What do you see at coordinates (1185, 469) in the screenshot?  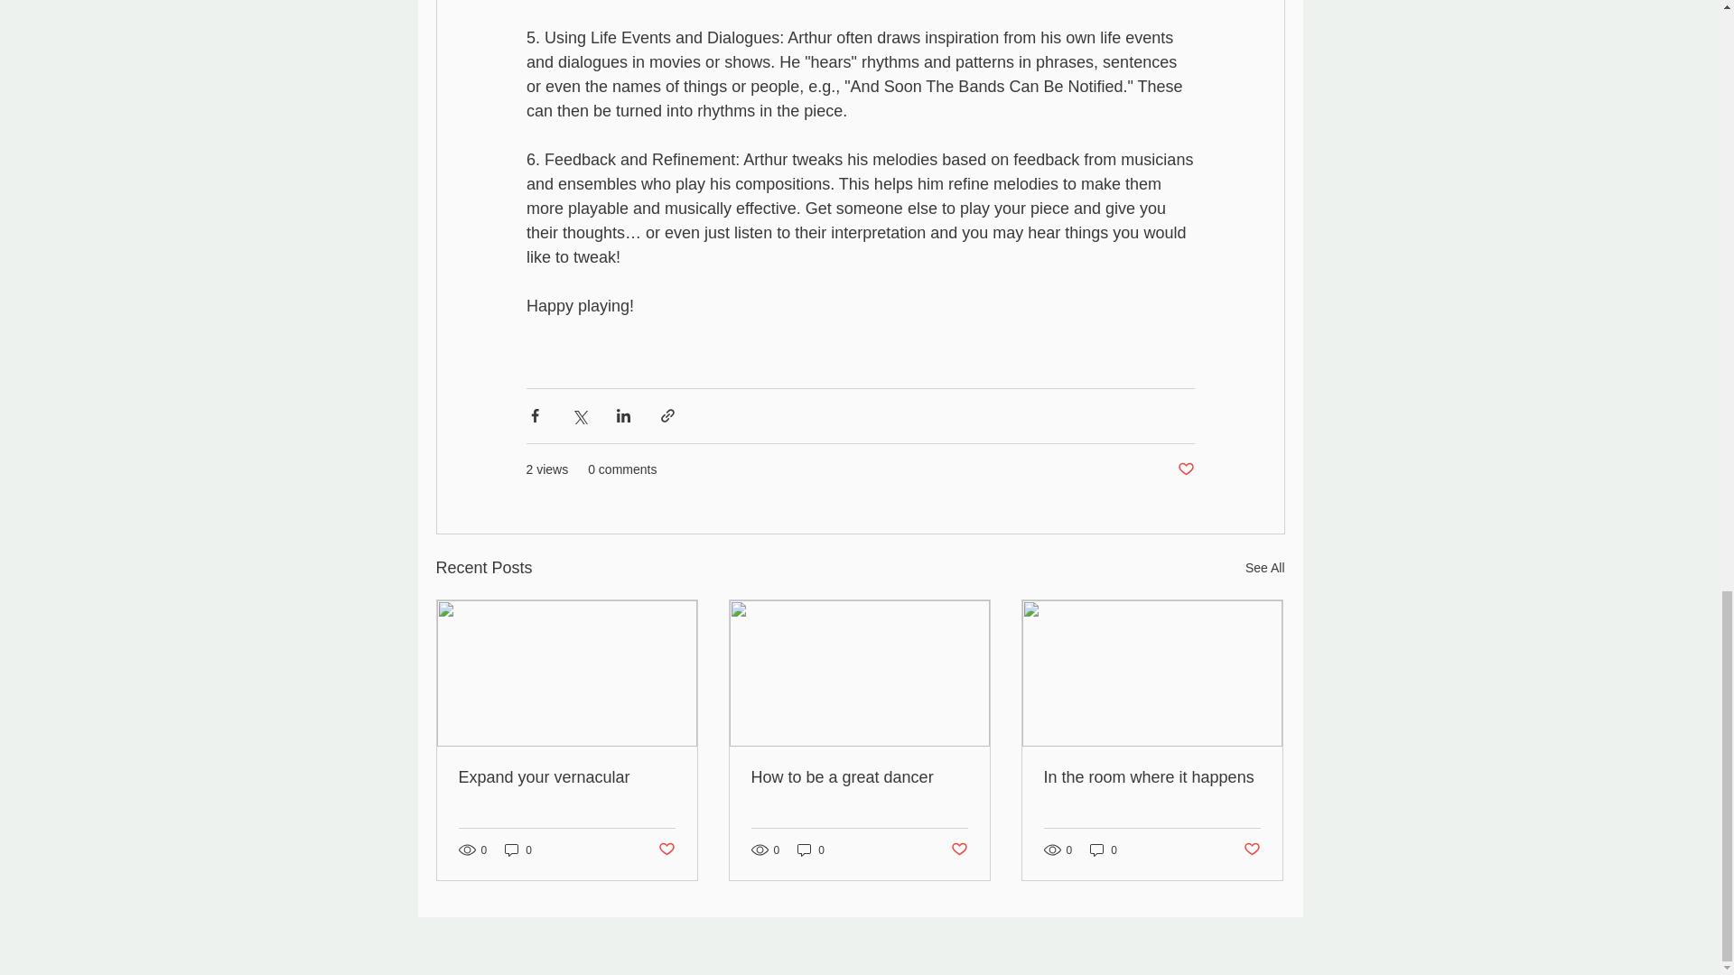 I see `Post not marked as liked` at bounding box center [1185, 469].